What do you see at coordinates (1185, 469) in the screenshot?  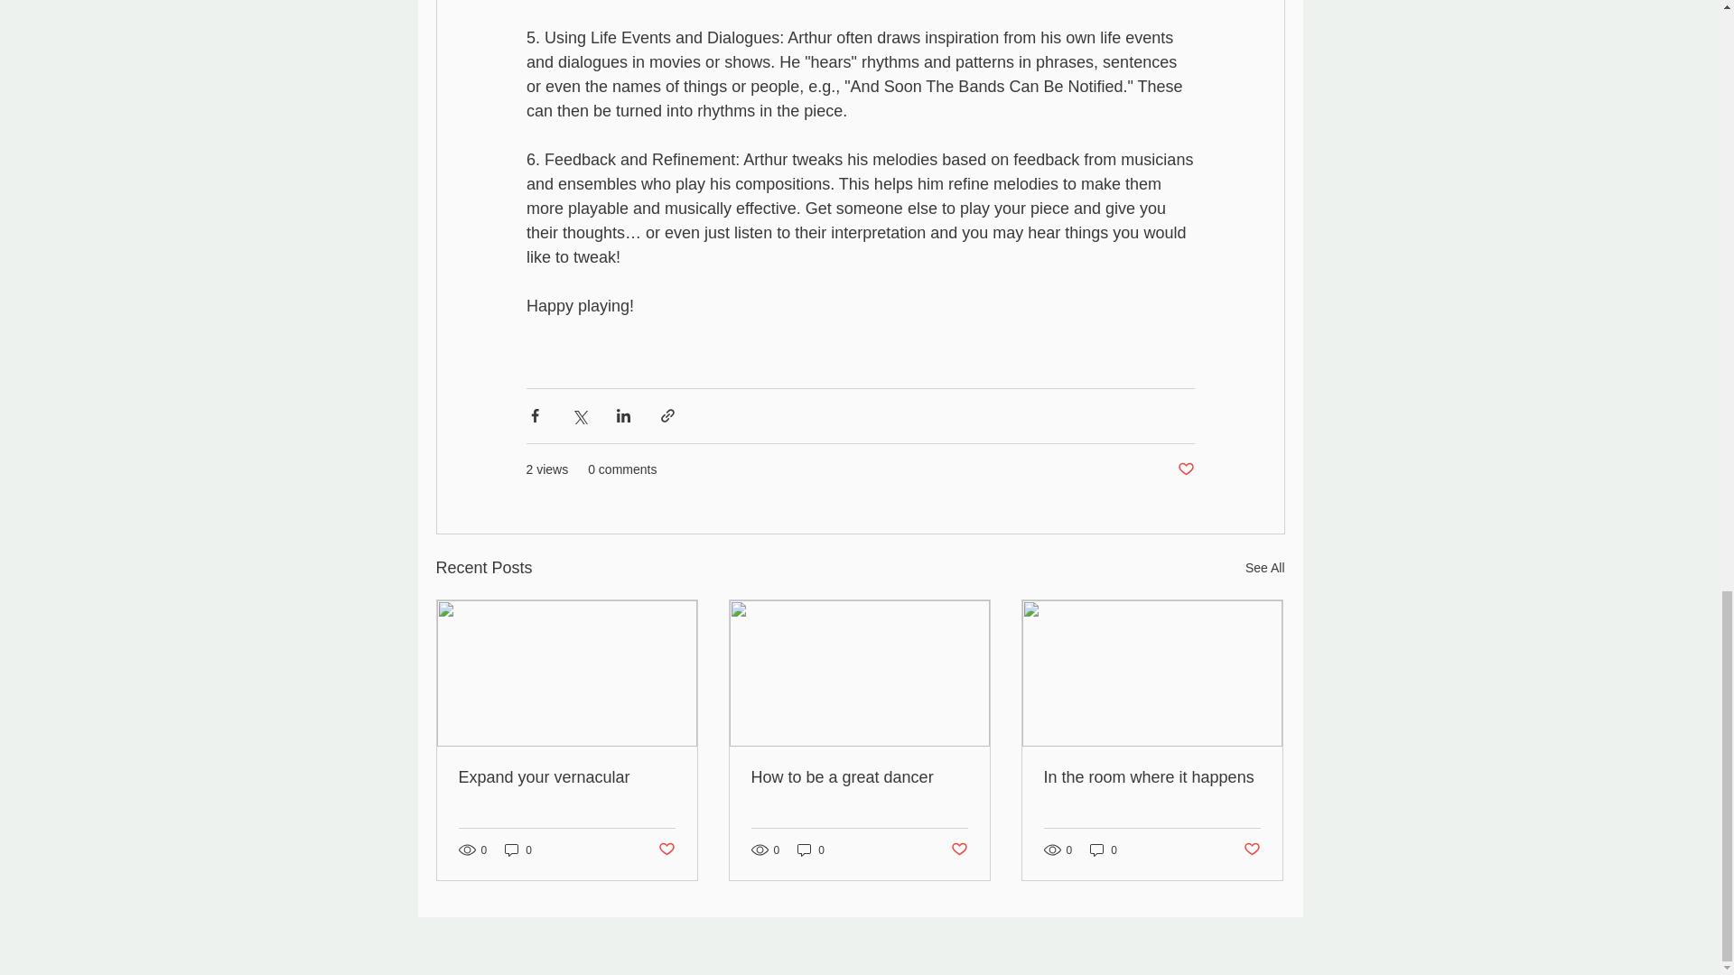 I see `Post not marked as liked` at bounding box center [1185, 469].